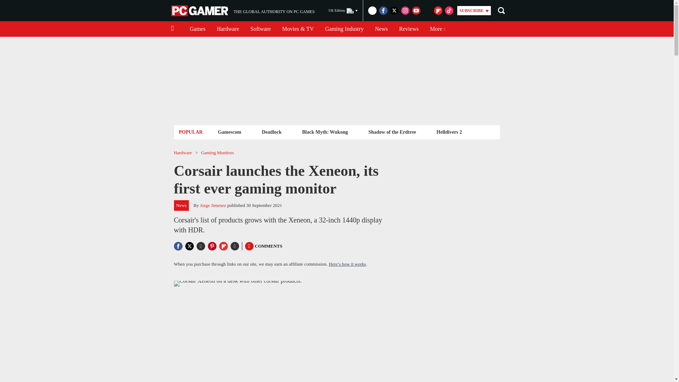 The image size is (679, 382). What do you see at coordinates (409, 29) in the screenshot?
I see `Reviews` at bounding box center [409, 29].